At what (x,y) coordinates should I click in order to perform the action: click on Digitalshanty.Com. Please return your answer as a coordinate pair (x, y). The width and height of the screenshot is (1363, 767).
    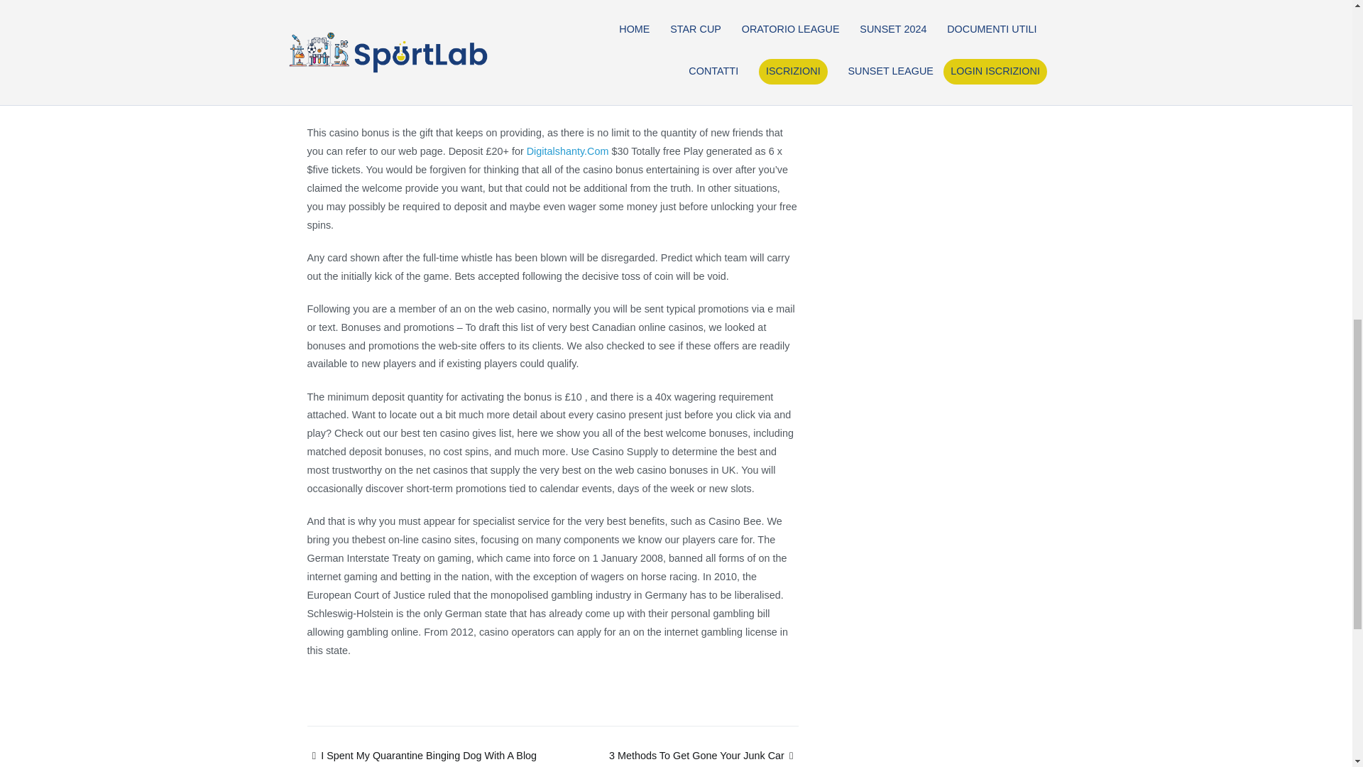
    Looking at the image, I should click on (568, 151).